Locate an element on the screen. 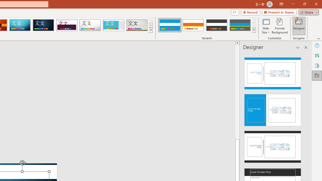 This screenshot has width=322, height=181. Themes is located at coordinates (150, 30).